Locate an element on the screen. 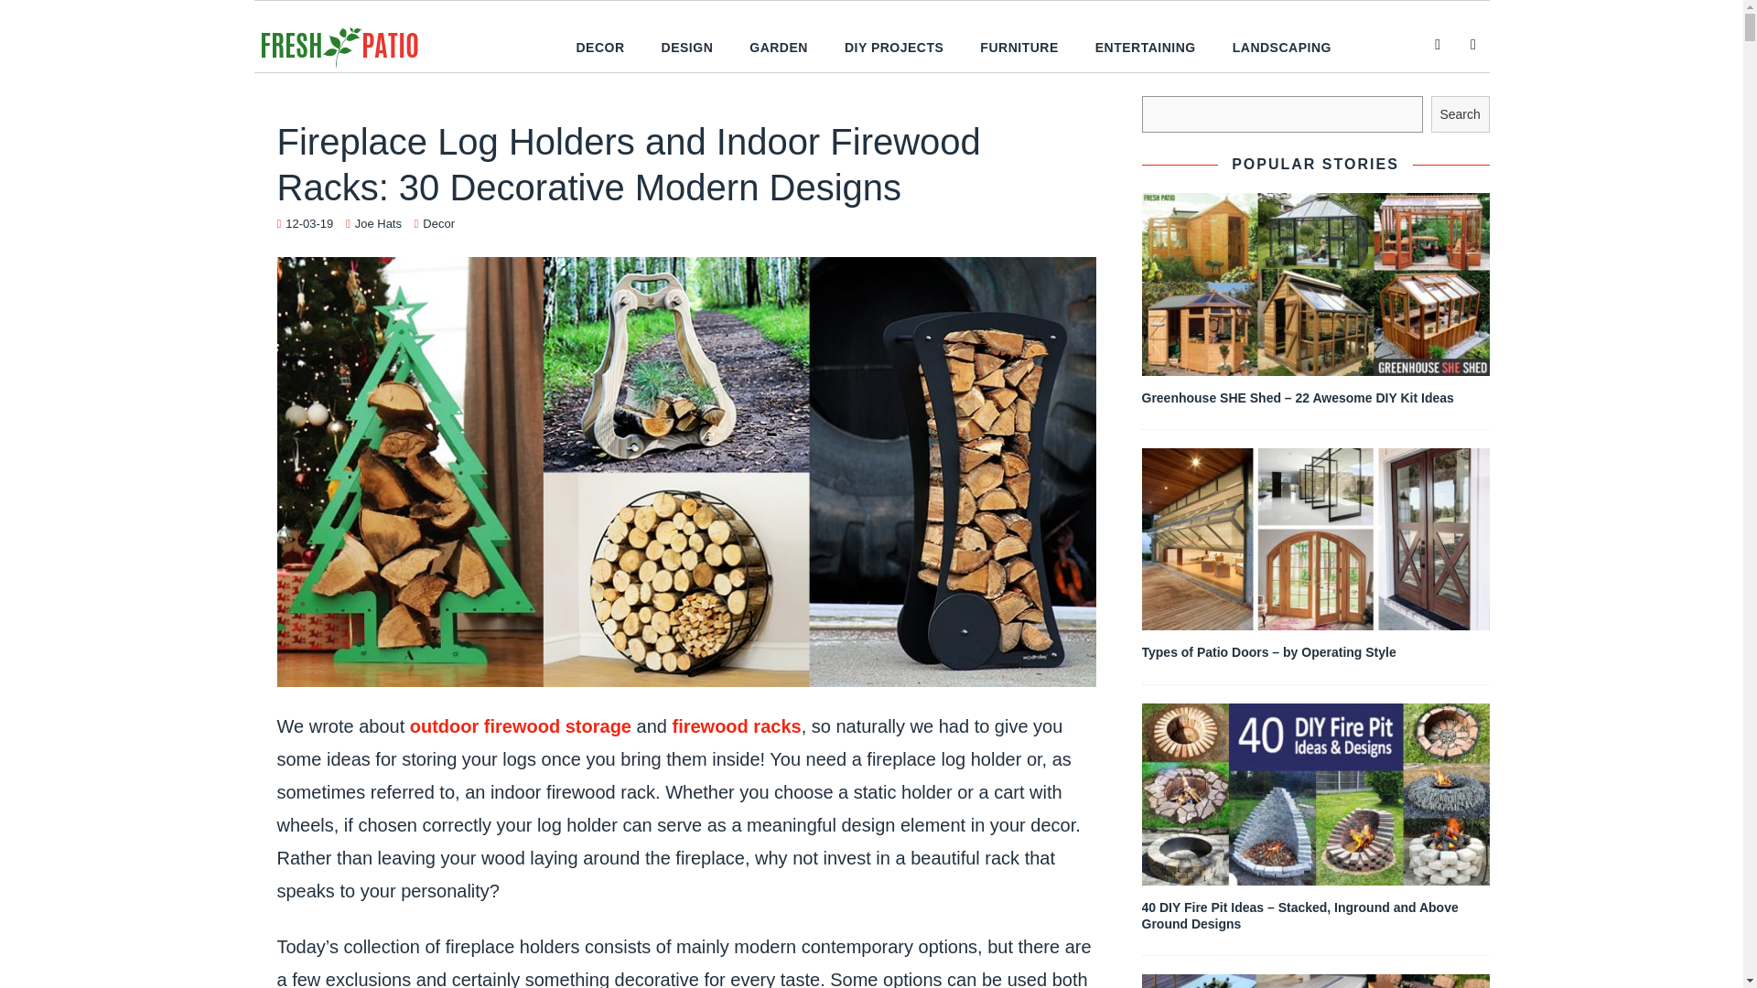 Image resolution: width=1757 pixels, height=988 pixels. GARDEN is located at coordinates (778, 48).